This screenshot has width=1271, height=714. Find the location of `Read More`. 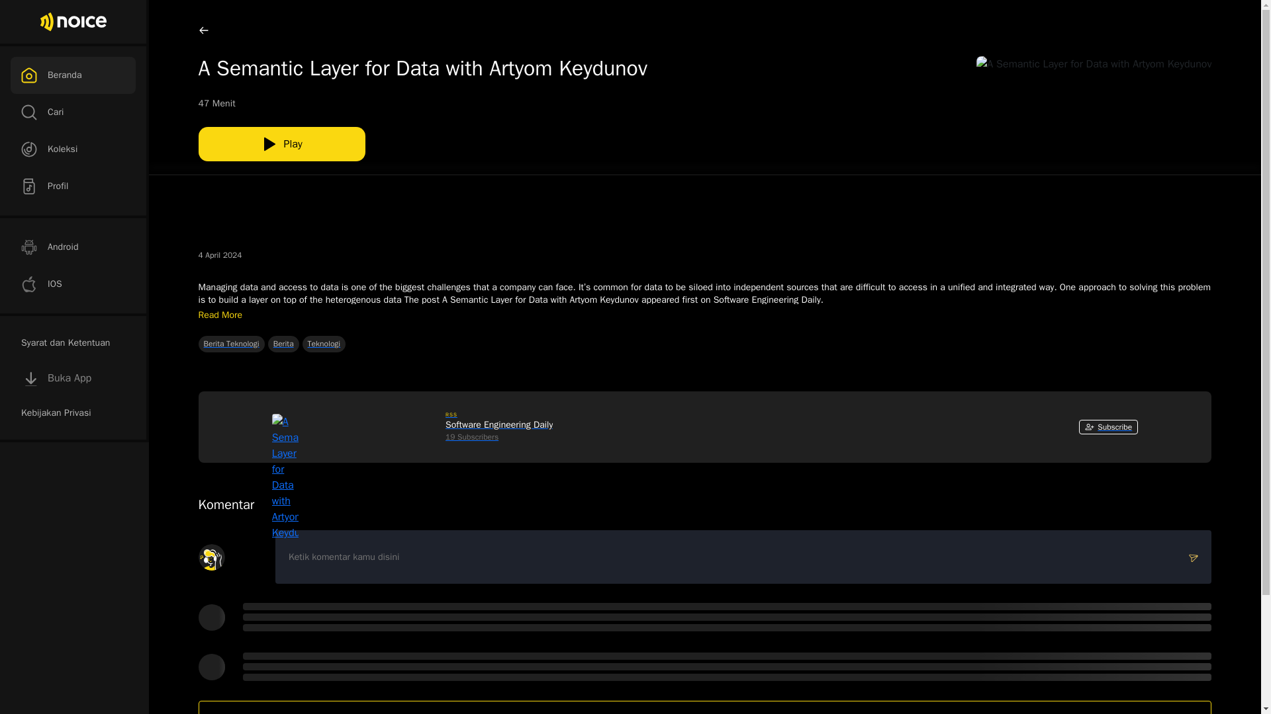

Read More is located at coordinates (220, 315).